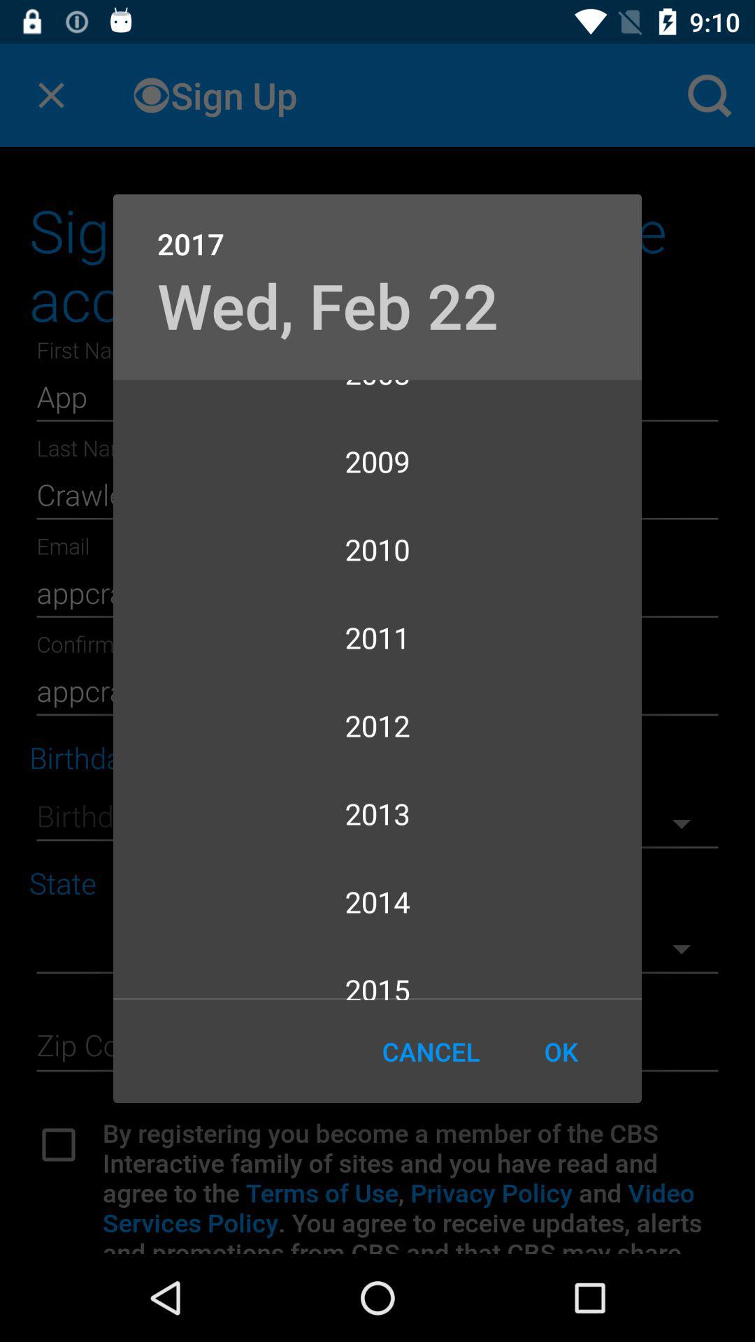 This screenshot has height=1342, width=755. Describe the element at coordinates (561, 1051) in the screenshot. I see `click item below 2015 item` at that location.